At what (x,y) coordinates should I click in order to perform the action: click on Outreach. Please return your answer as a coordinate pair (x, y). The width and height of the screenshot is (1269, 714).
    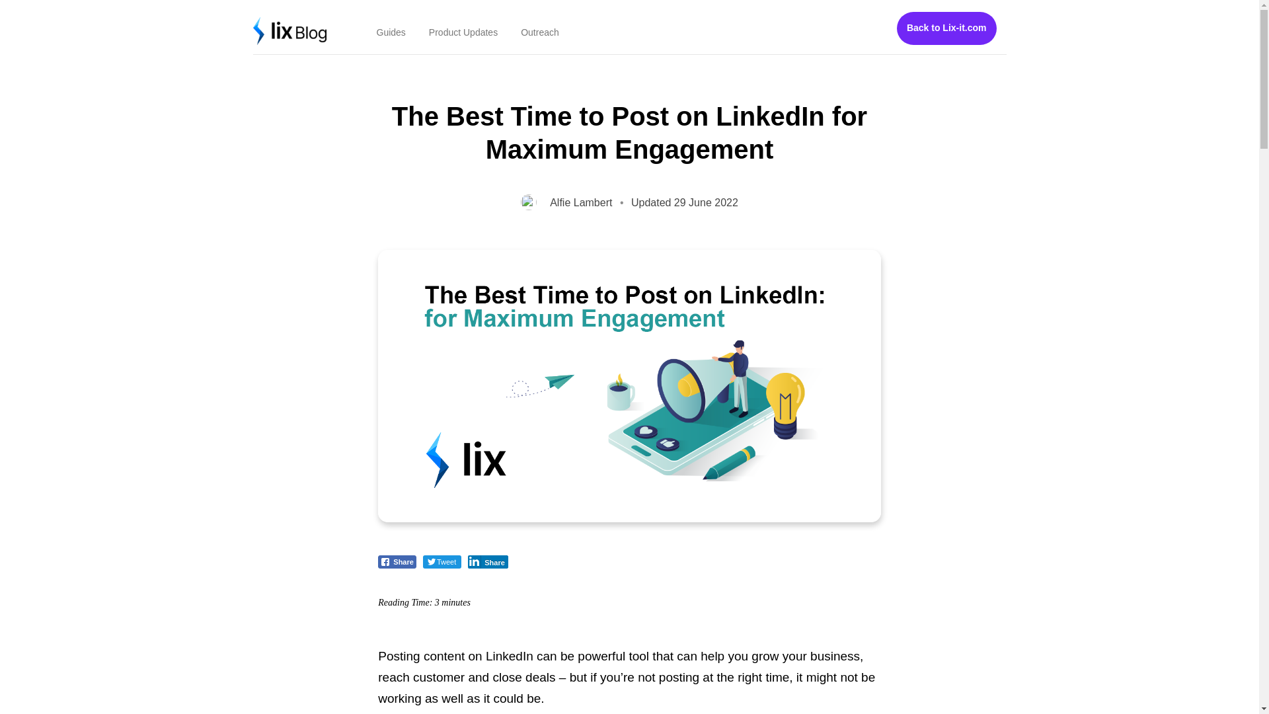
    Looking at the image, I should click on (535, 33).